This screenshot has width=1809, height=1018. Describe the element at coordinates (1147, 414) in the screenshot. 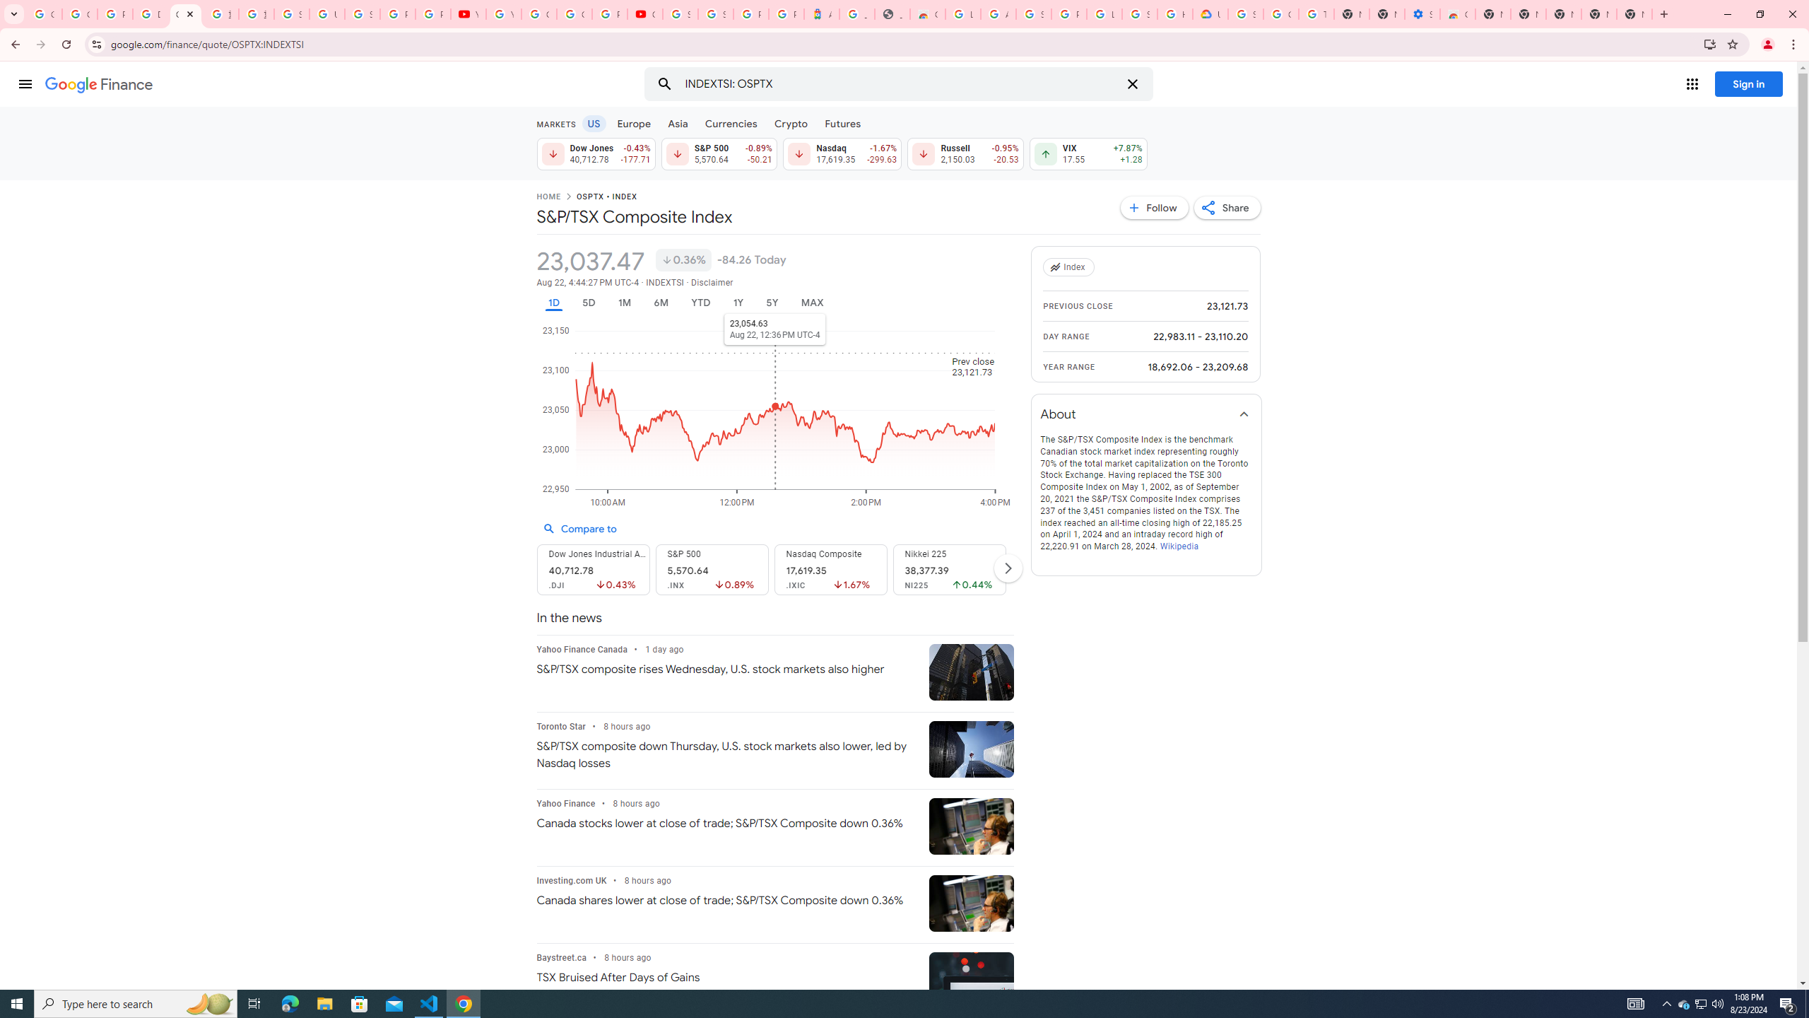

I see `About` at that location.